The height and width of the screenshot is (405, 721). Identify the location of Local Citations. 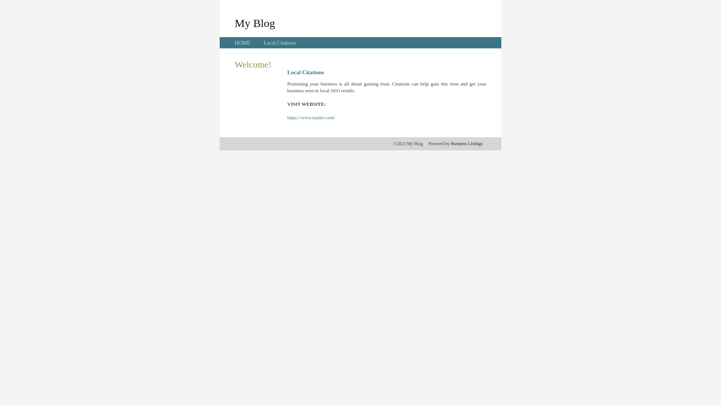
(280, 43).